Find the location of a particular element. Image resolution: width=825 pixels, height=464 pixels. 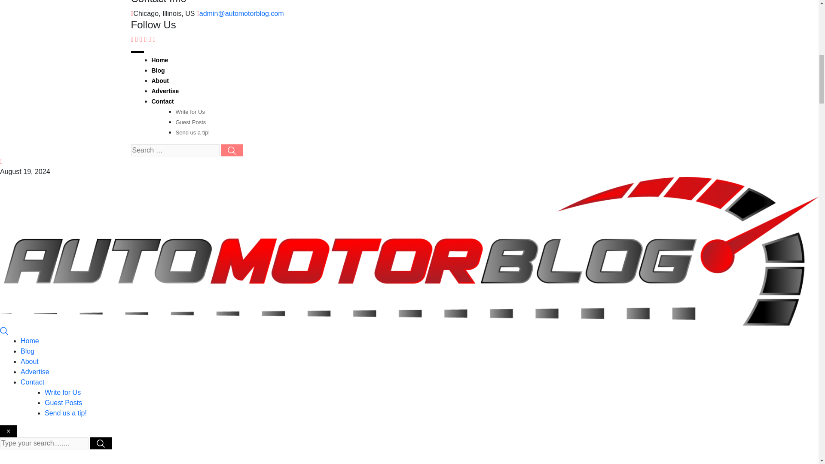

Blog is located at coordinates (157, 70).